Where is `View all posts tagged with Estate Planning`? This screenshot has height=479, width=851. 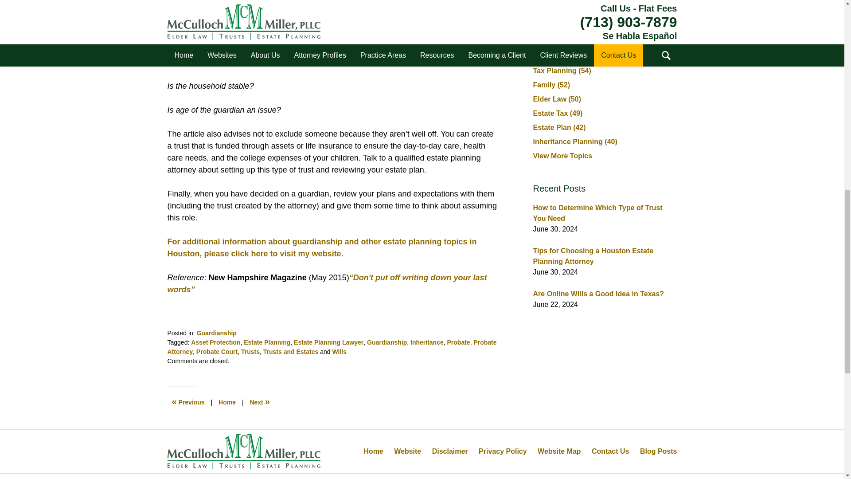 View all posts tagged with Estate Planning is located at coordinates (267, 342).